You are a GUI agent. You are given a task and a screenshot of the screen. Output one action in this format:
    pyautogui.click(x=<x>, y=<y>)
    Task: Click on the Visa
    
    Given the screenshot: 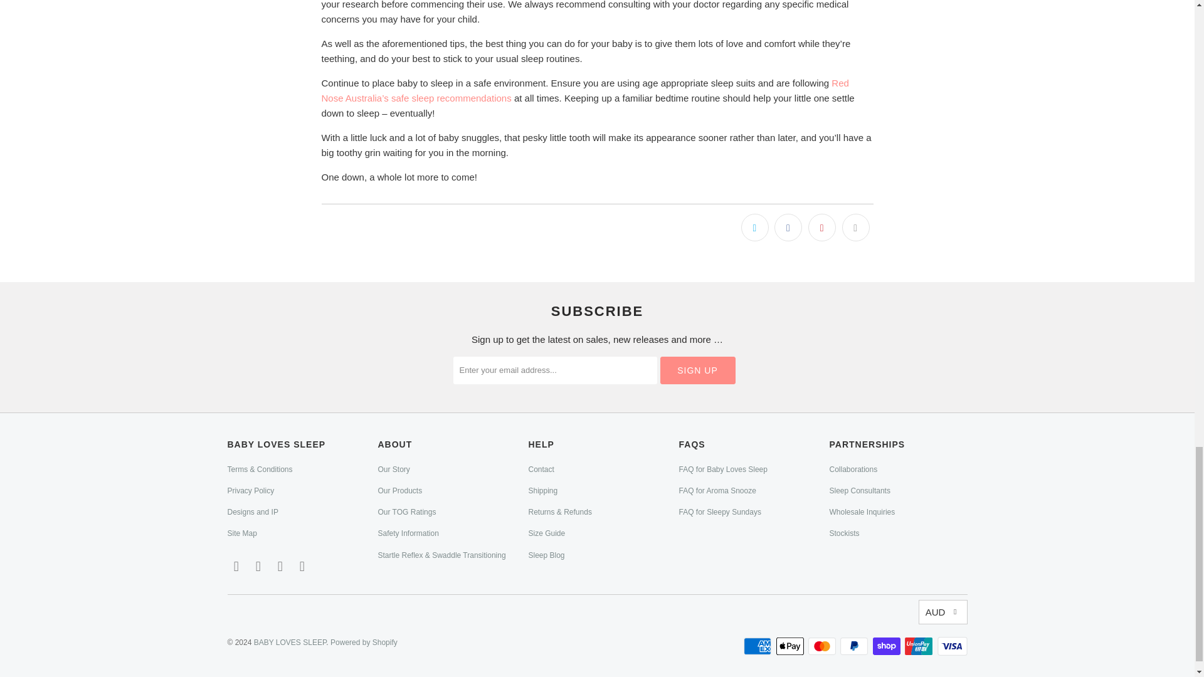 What is the action you would take?
    pyautogui.click(x=951, y=646)
    